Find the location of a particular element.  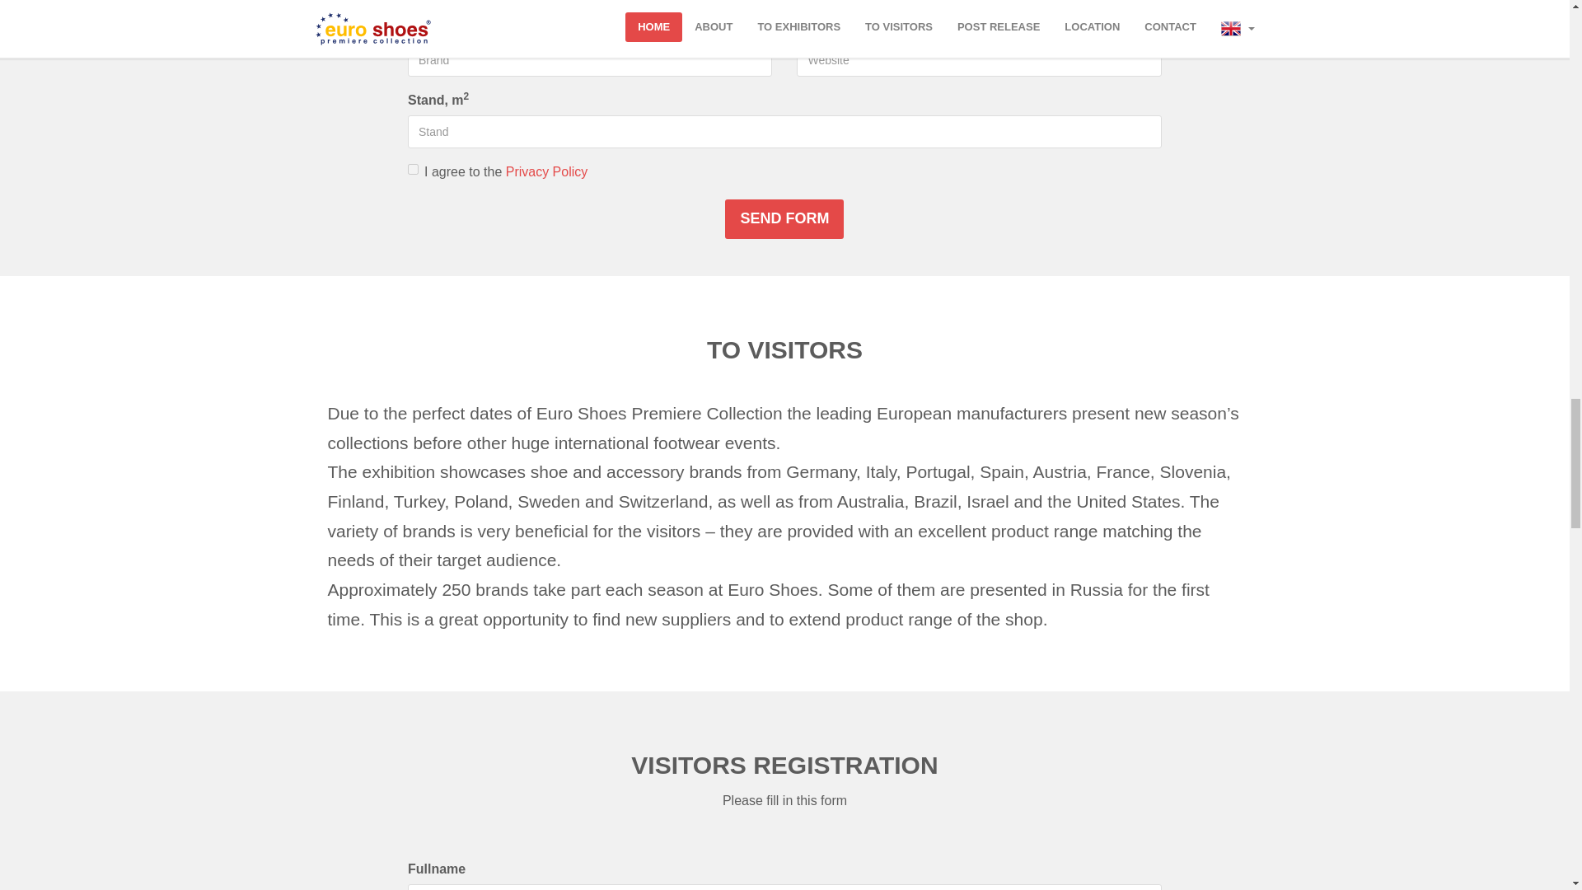

Privacy Policy is located at coordinates (547, 171).